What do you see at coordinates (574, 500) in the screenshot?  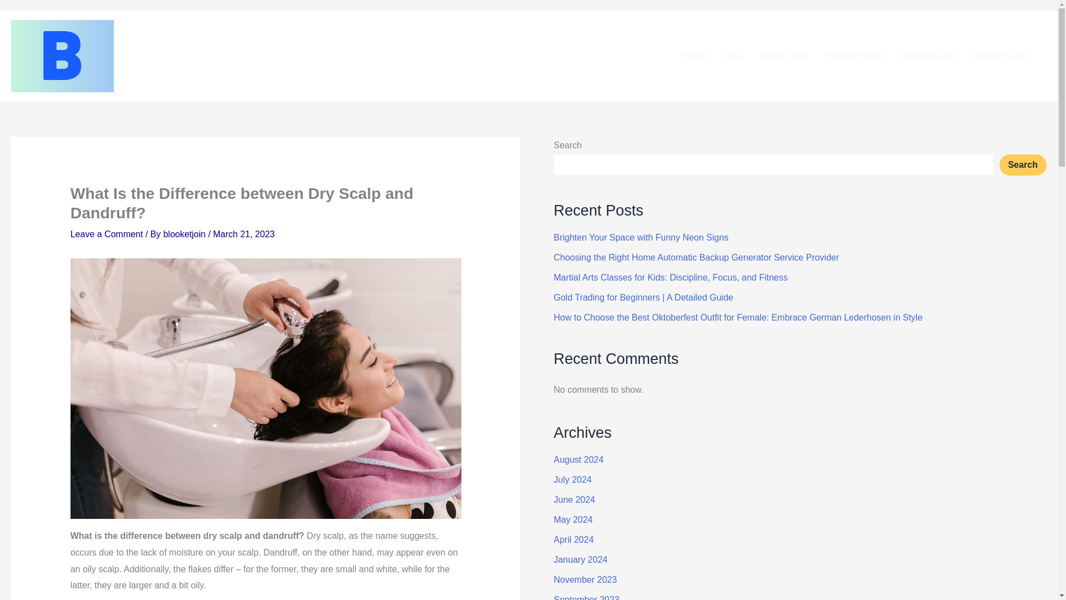 I see `June 2024` at bounding box center [574, 500].